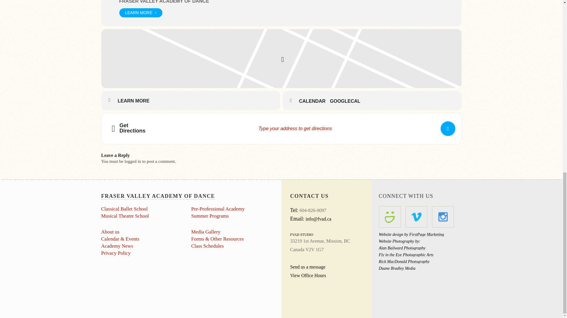  I want to click on Add to google calendar, so click(347, 101).